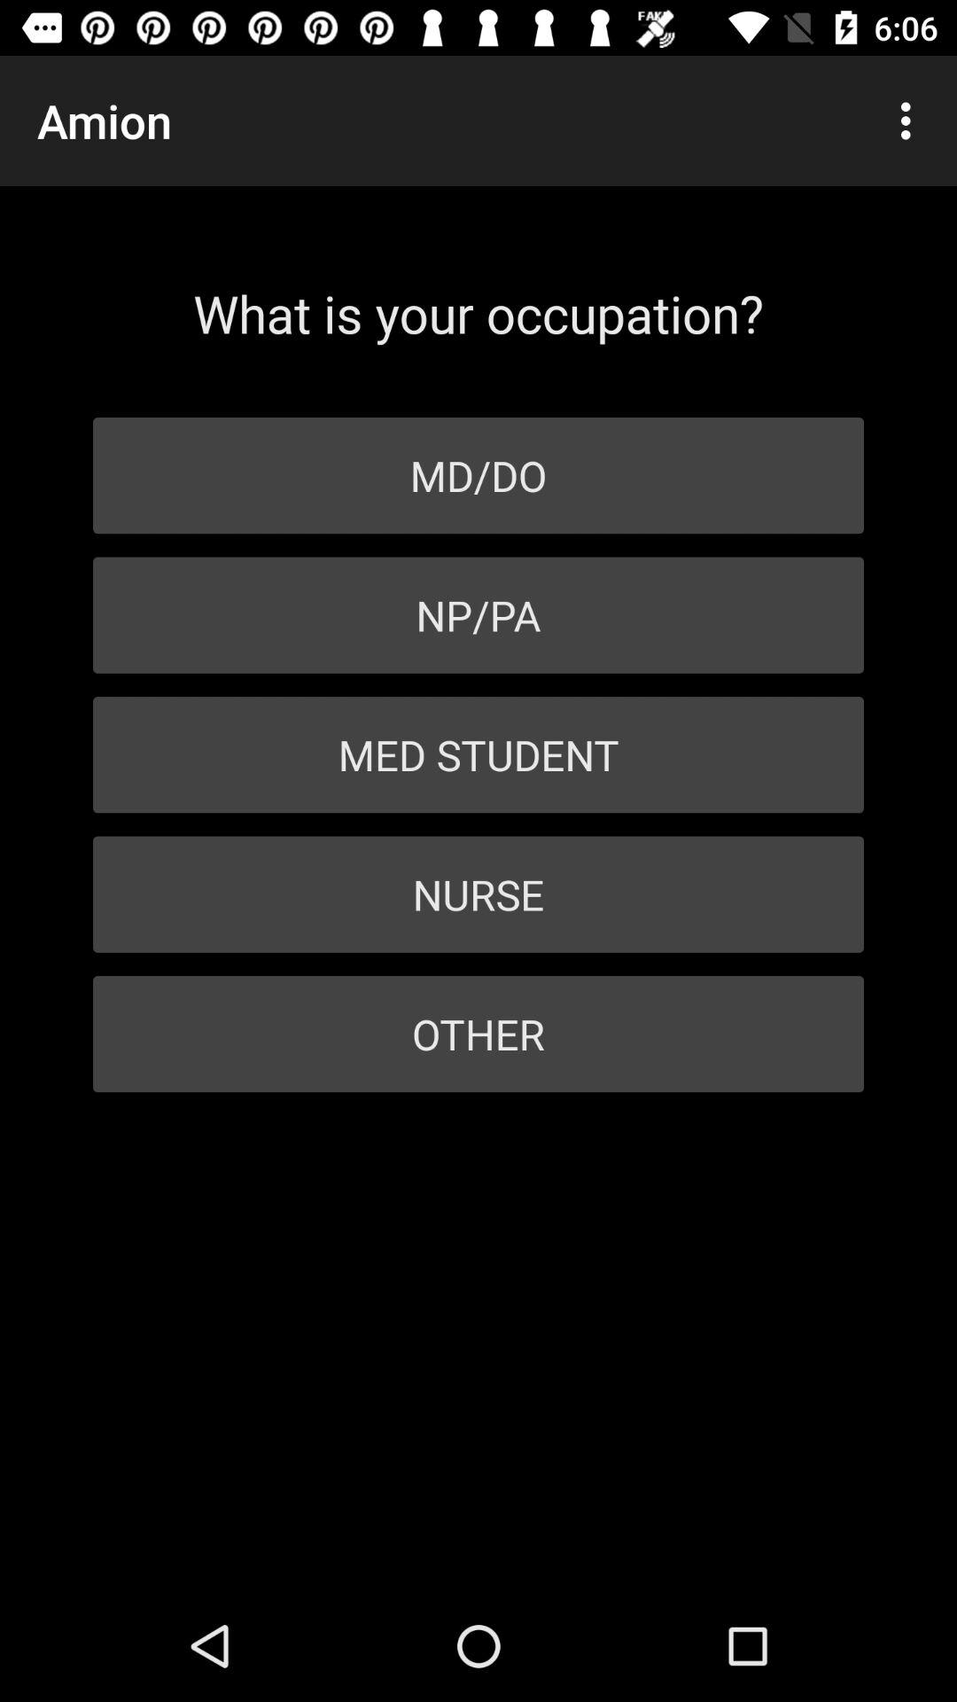  What do you see at coordinates (478, 615) in the screenshot?
I see `open np/pa icon` at bounding box center [478, 615].